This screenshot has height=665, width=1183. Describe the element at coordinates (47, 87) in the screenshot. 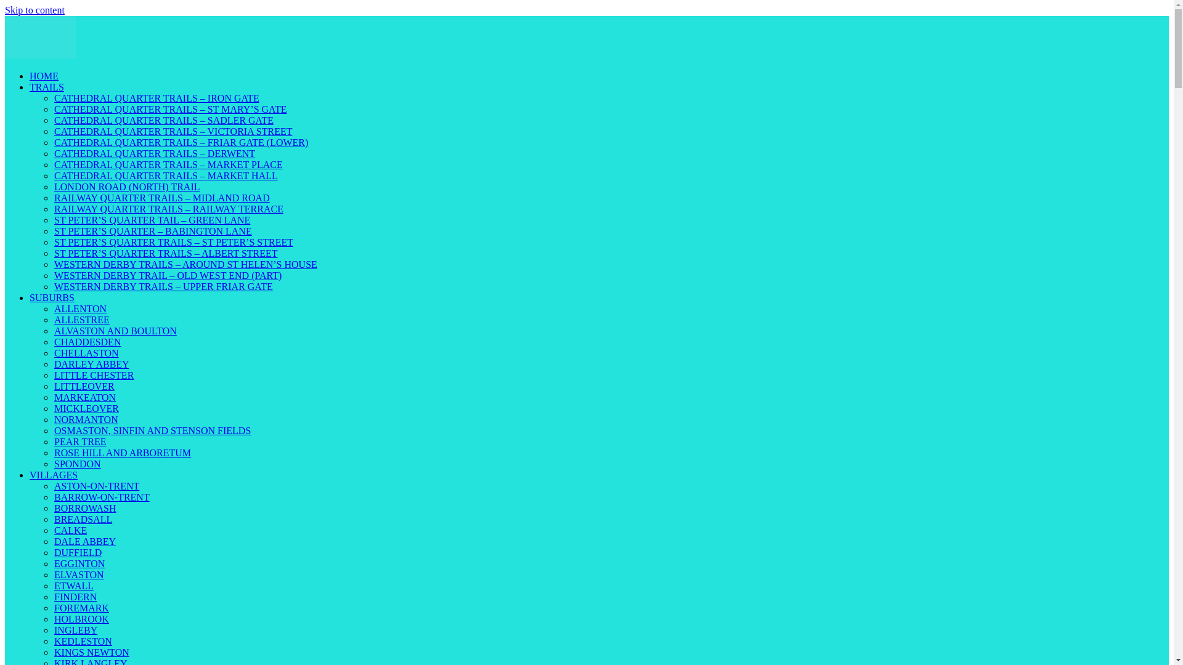

I see `TRAILS` at that location.